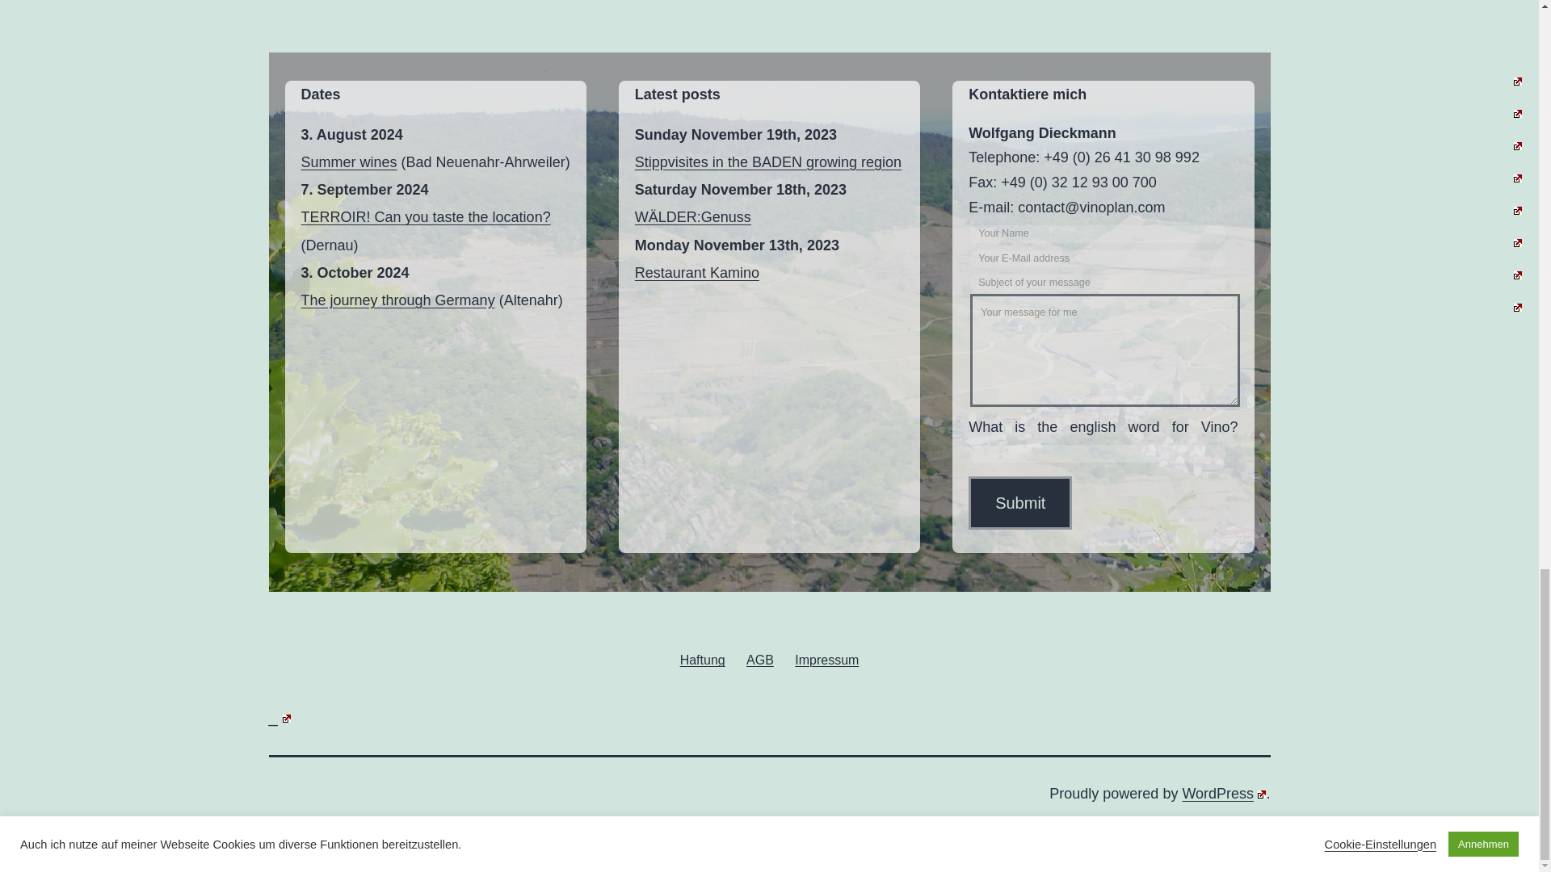 The image size is (1551, 872). Describe the element at coordinates (349, 161) in the screenshot. I see `Summer wines` at that location.